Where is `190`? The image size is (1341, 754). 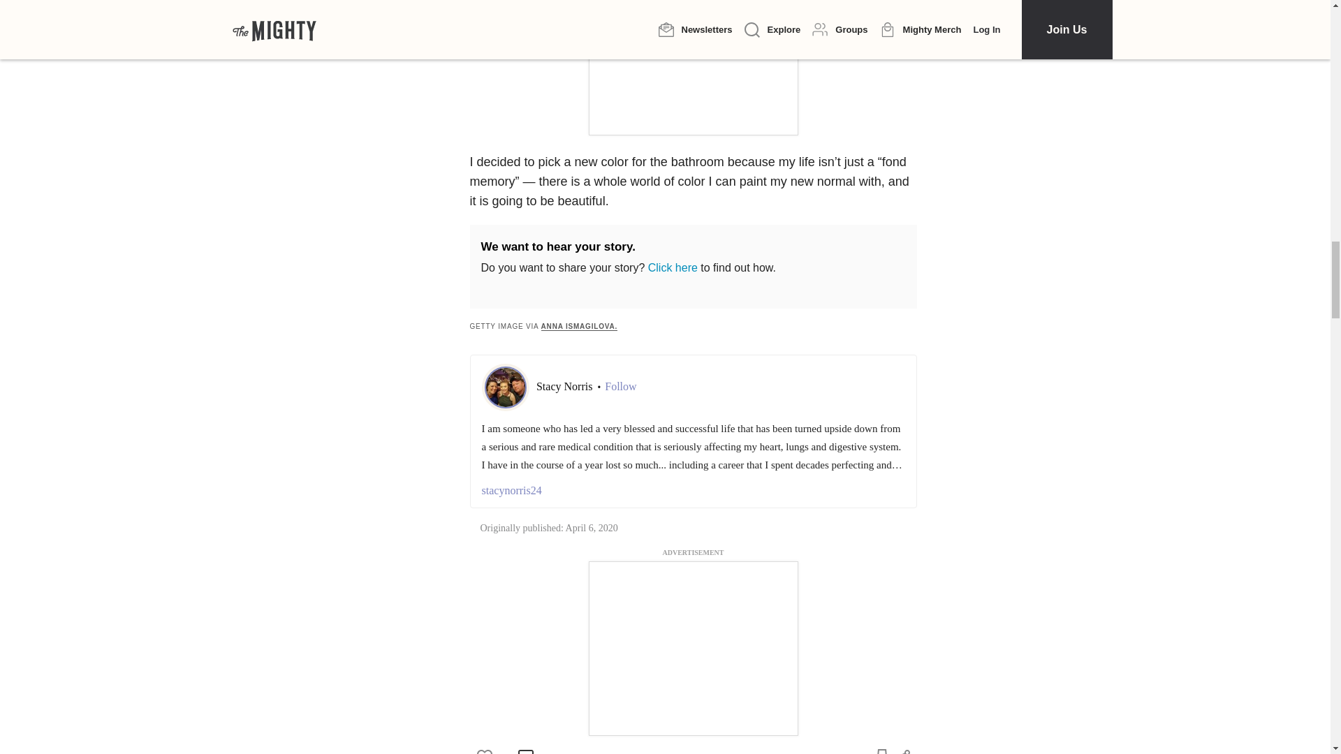 190 is located at coordinates (493, 751).